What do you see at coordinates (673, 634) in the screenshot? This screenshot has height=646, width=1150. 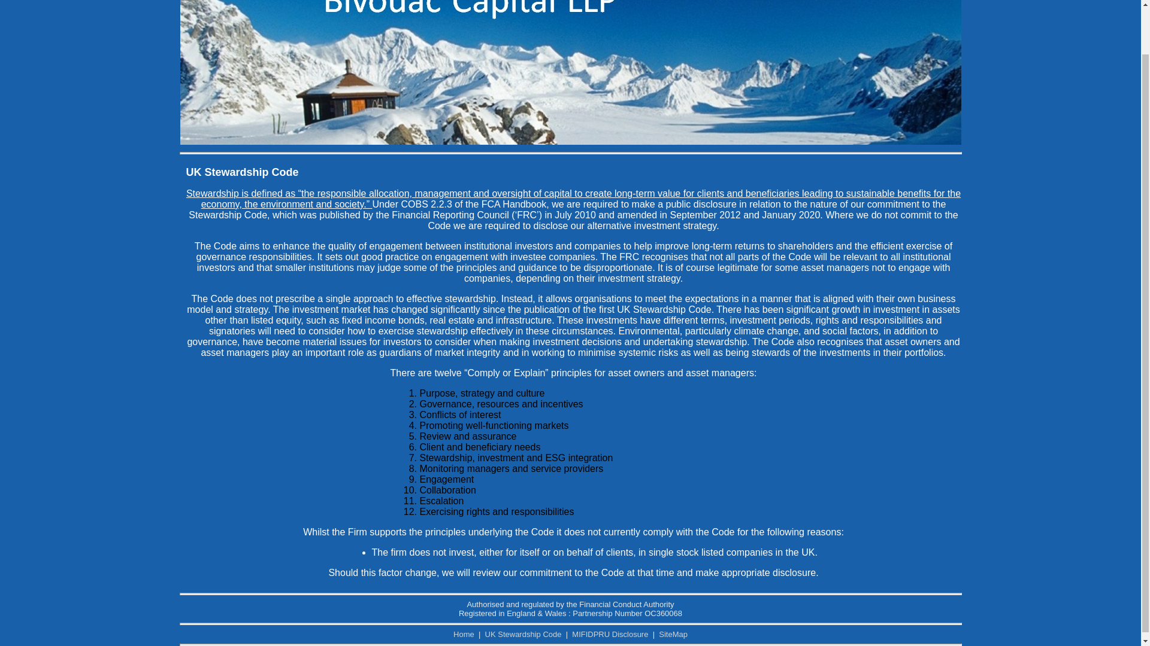 I see `sitemap` at bounding box center [673, 634].